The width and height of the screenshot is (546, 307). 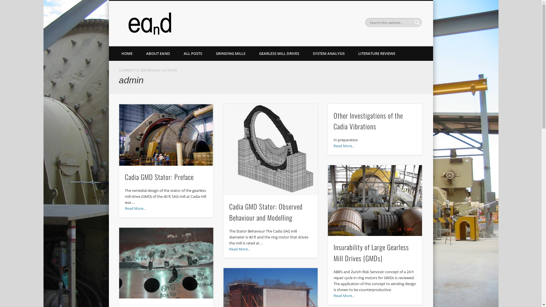 I want to click on LITERATURE REVIEWS, so click(x=377, y=53).